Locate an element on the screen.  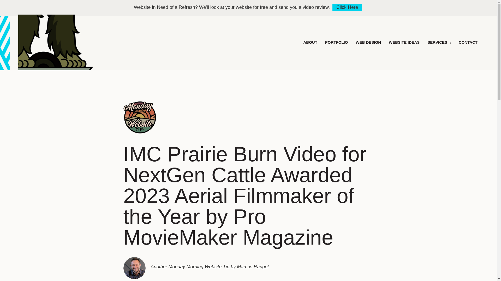
imc2024 is located at coordinates (57, 42).